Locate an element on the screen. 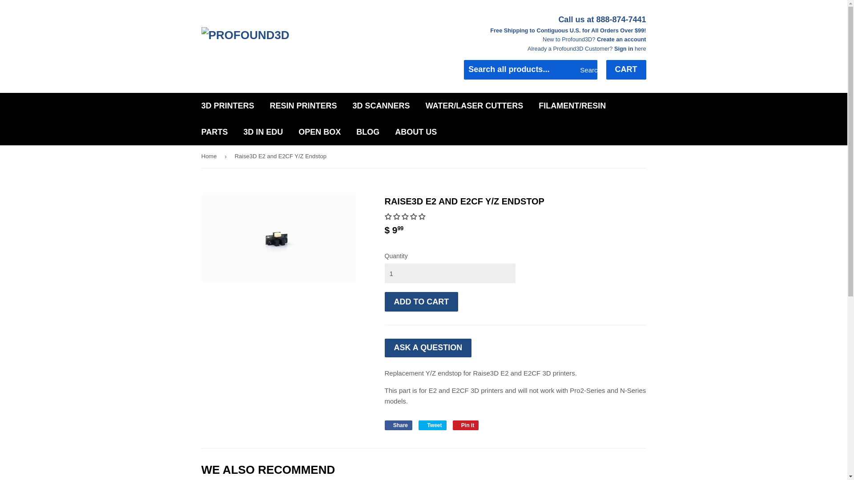 Image resolution: width=854 pixels, height=480 pixels. Pin on Pinterest is located at coordinates (466, 425).